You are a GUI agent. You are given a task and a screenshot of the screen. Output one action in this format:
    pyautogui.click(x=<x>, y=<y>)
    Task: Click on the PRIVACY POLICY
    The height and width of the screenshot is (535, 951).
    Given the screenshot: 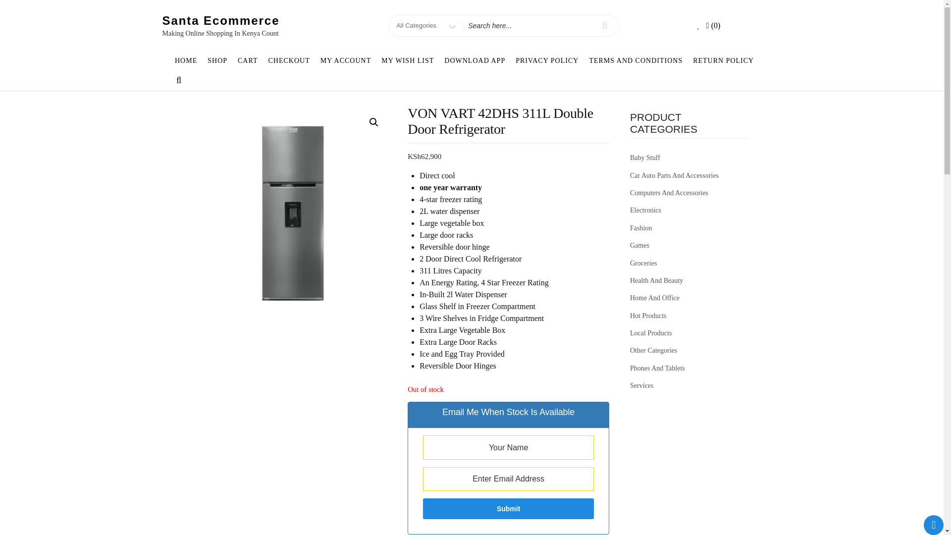 What is the action you would take?
    pyautogui.click(x=547, y=60)
    